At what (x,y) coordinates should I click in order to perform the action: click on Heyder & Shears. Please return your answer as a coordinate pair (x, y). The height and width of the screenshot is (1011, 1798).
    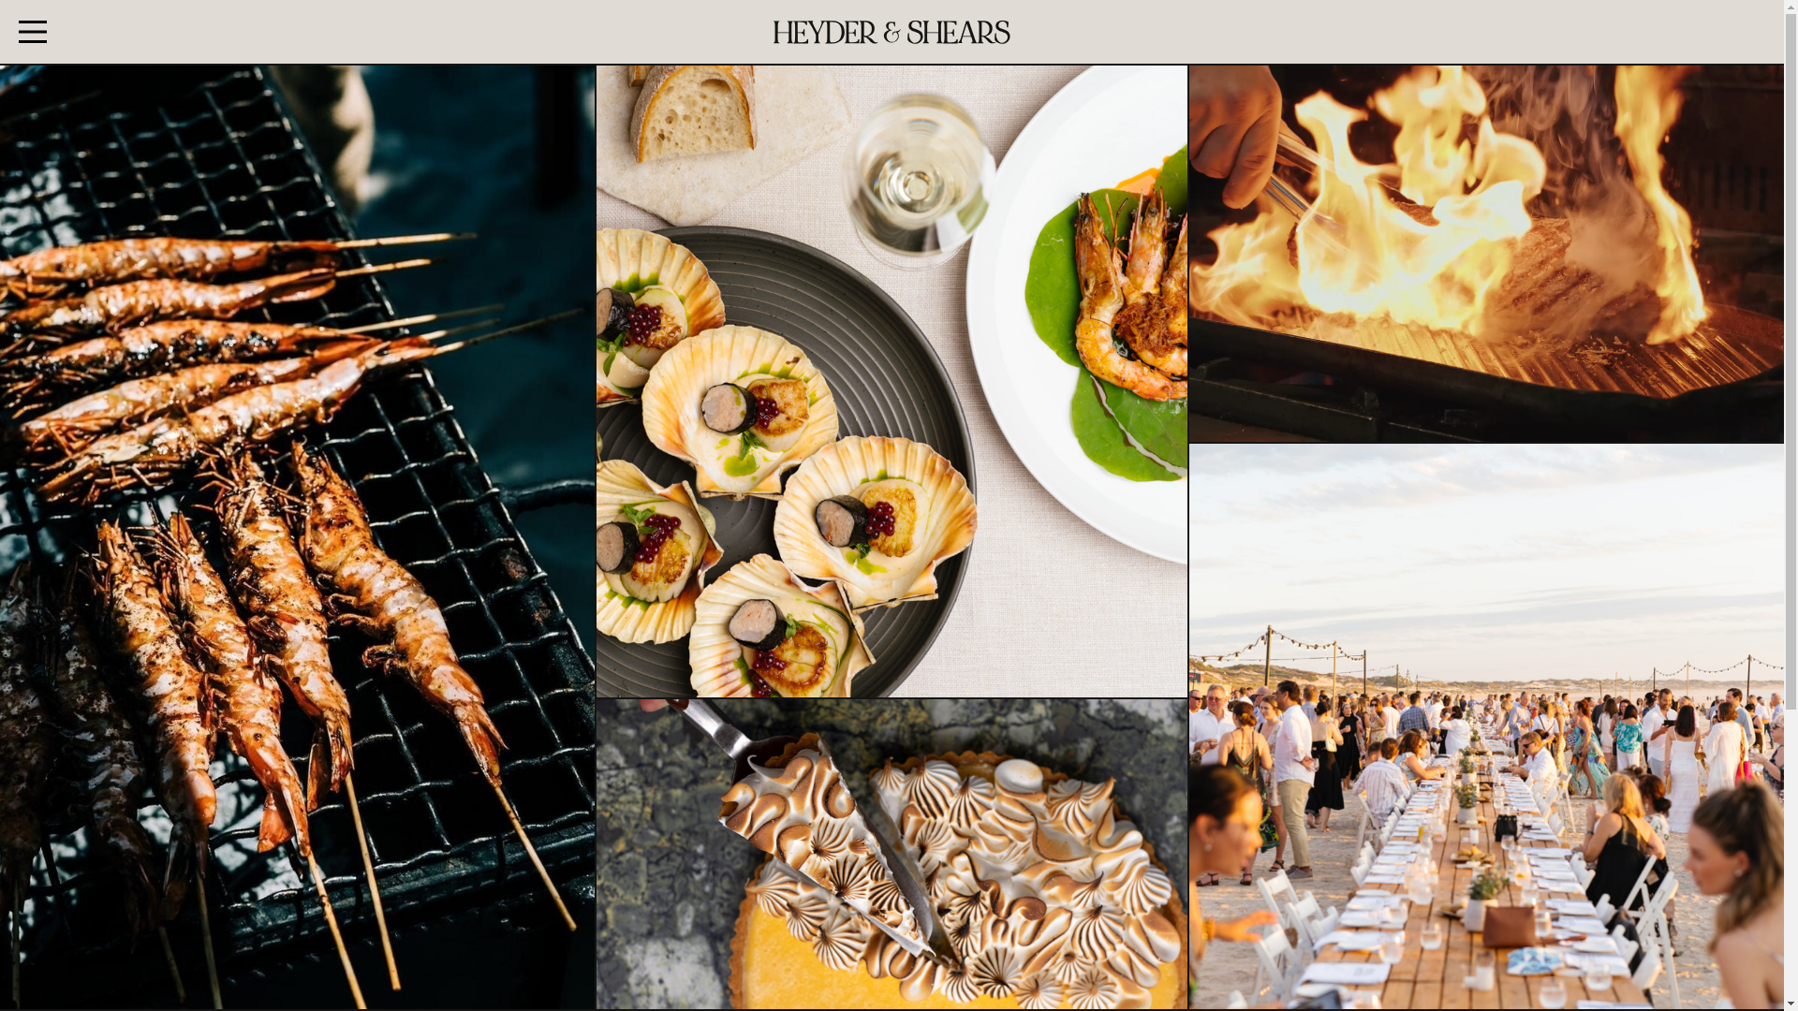
    Looking at the image, I should click on (892, 32).